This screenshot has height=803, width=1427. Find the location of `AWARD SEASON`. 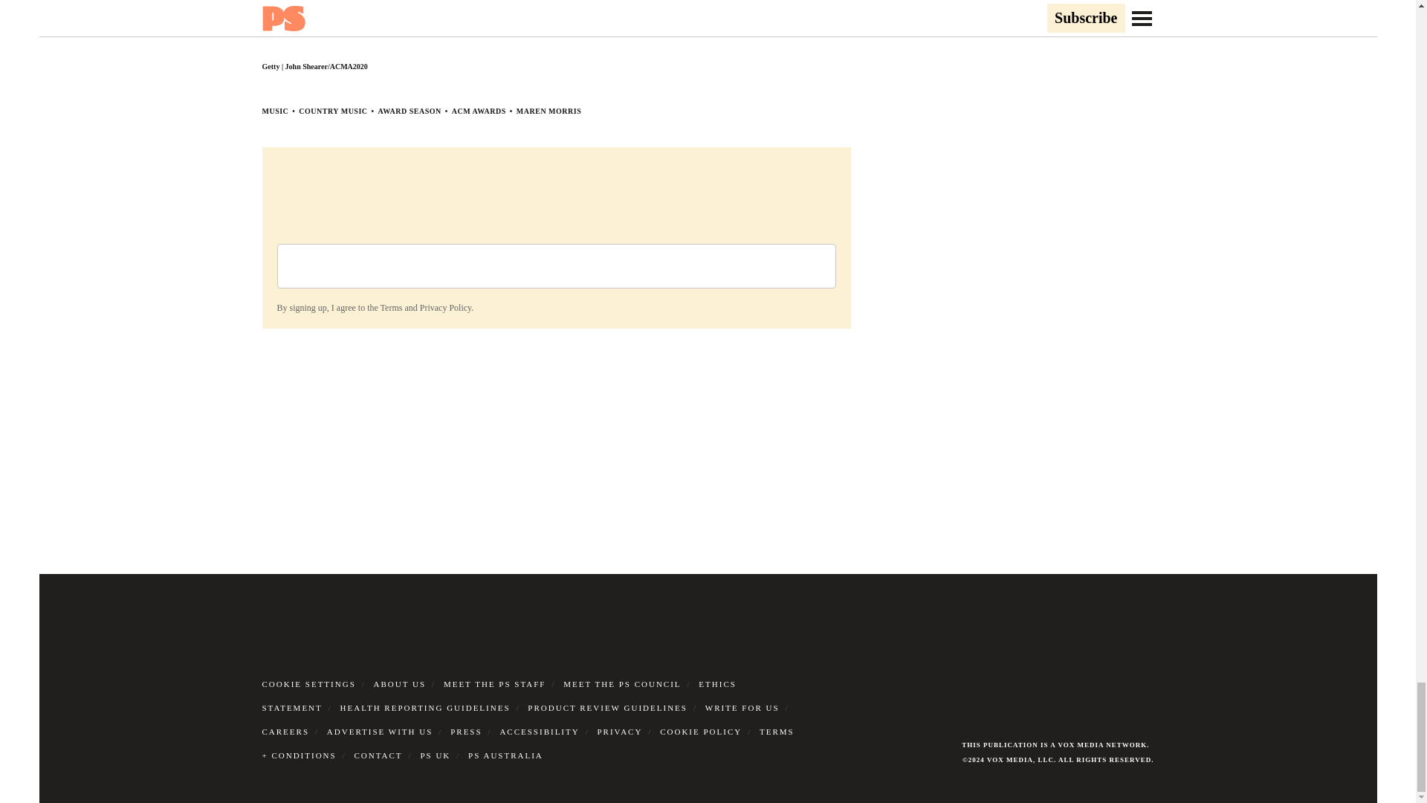

AWARD SEASON is located at coordinates (409, 111).